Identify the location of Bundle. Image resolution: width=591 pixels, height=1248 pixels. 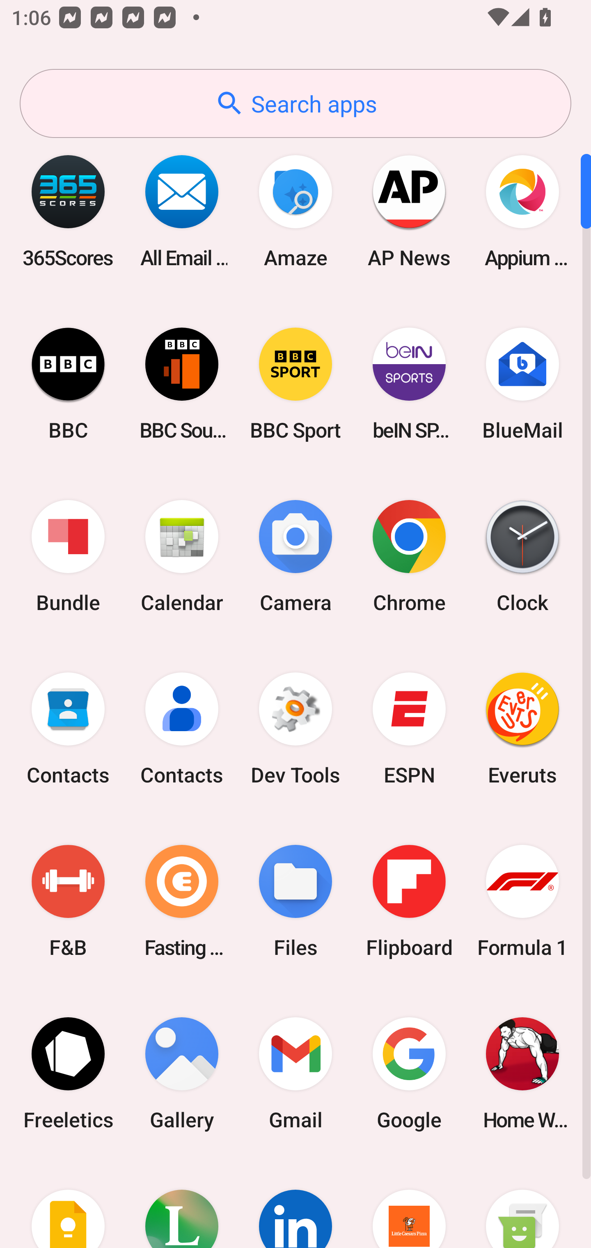
(68, 557).